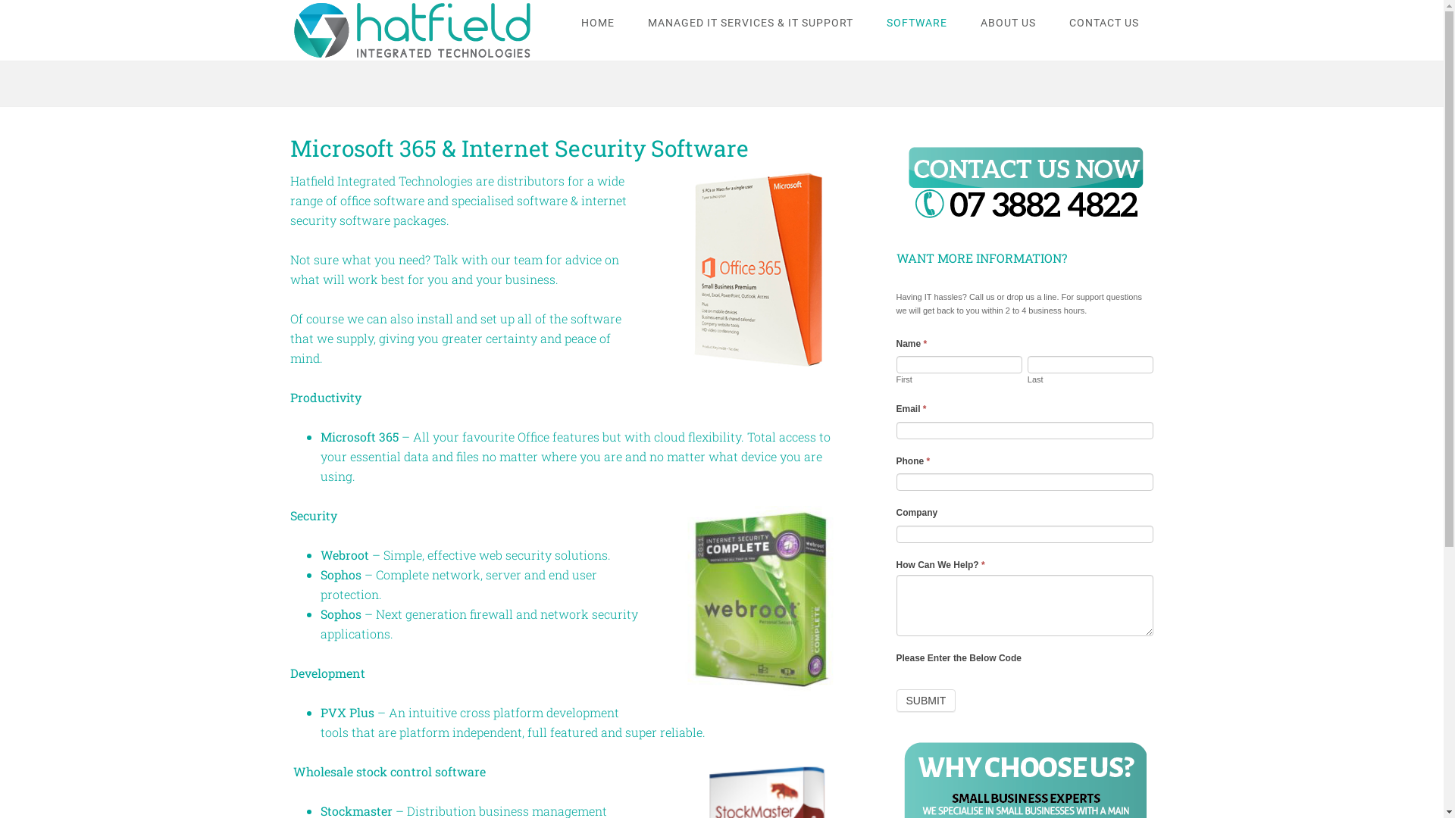 The width and height of the screenshot is (1455, 818). I want to click on MANAGED IT SERVICES & IT SUPPORT, so click(750, 23).